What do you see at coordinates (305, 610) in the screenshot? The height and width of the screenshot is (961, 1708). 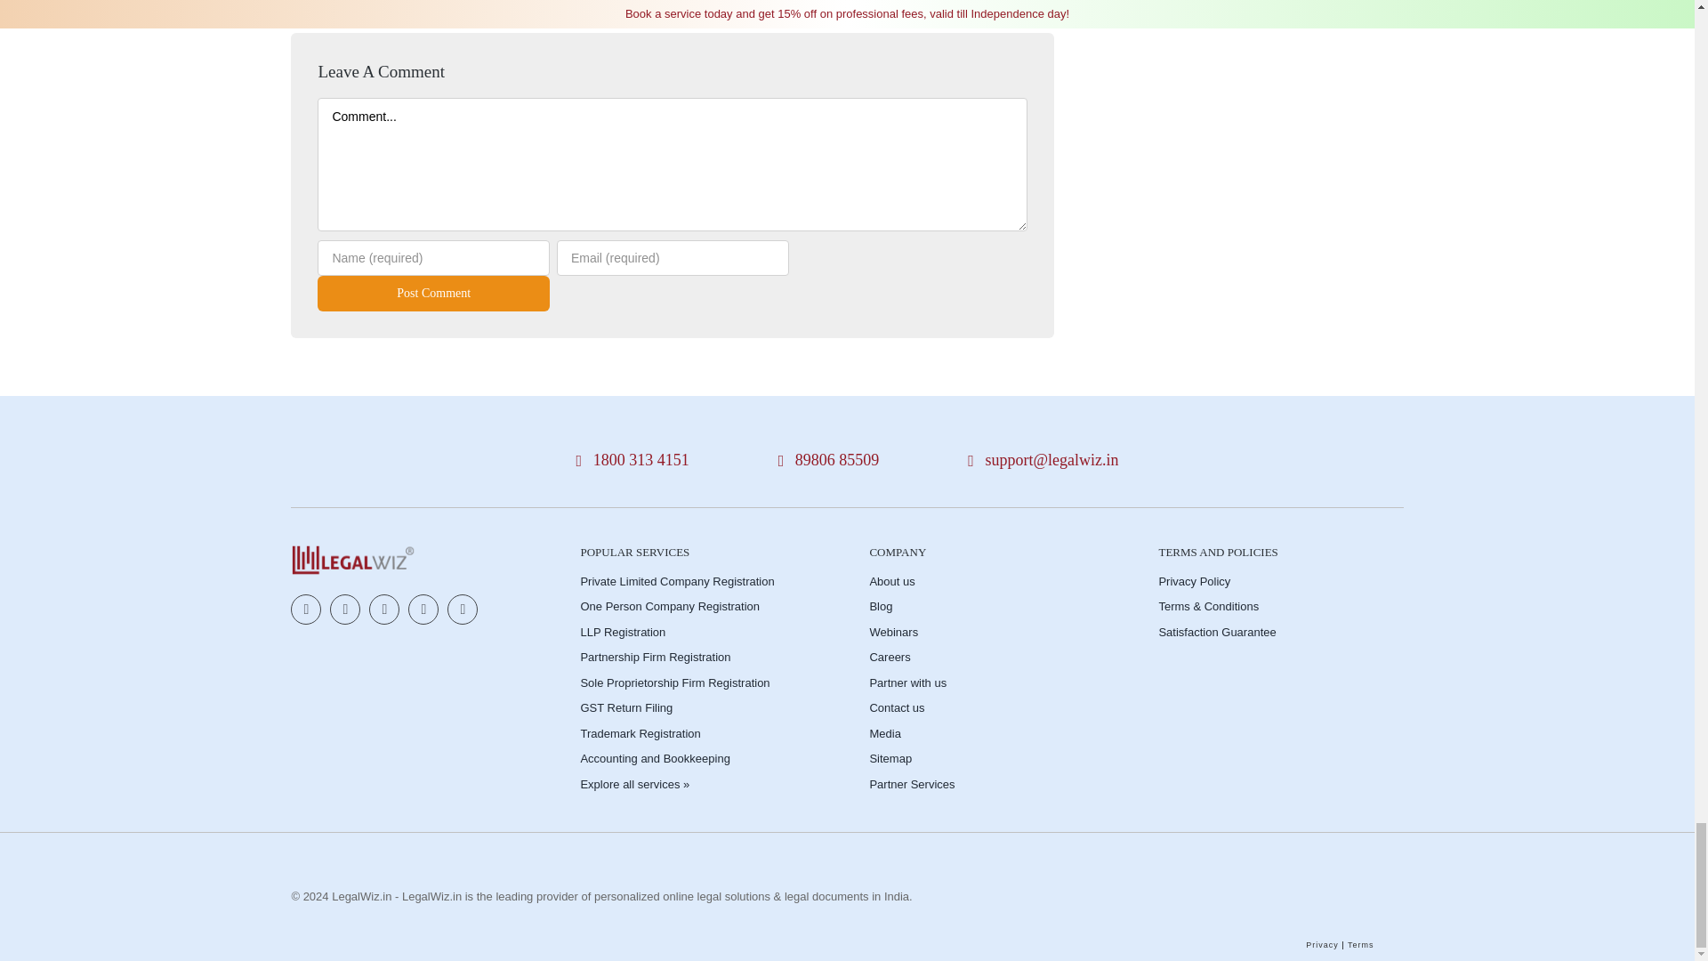 I see `Facebook` at bounding box center [305, 610].